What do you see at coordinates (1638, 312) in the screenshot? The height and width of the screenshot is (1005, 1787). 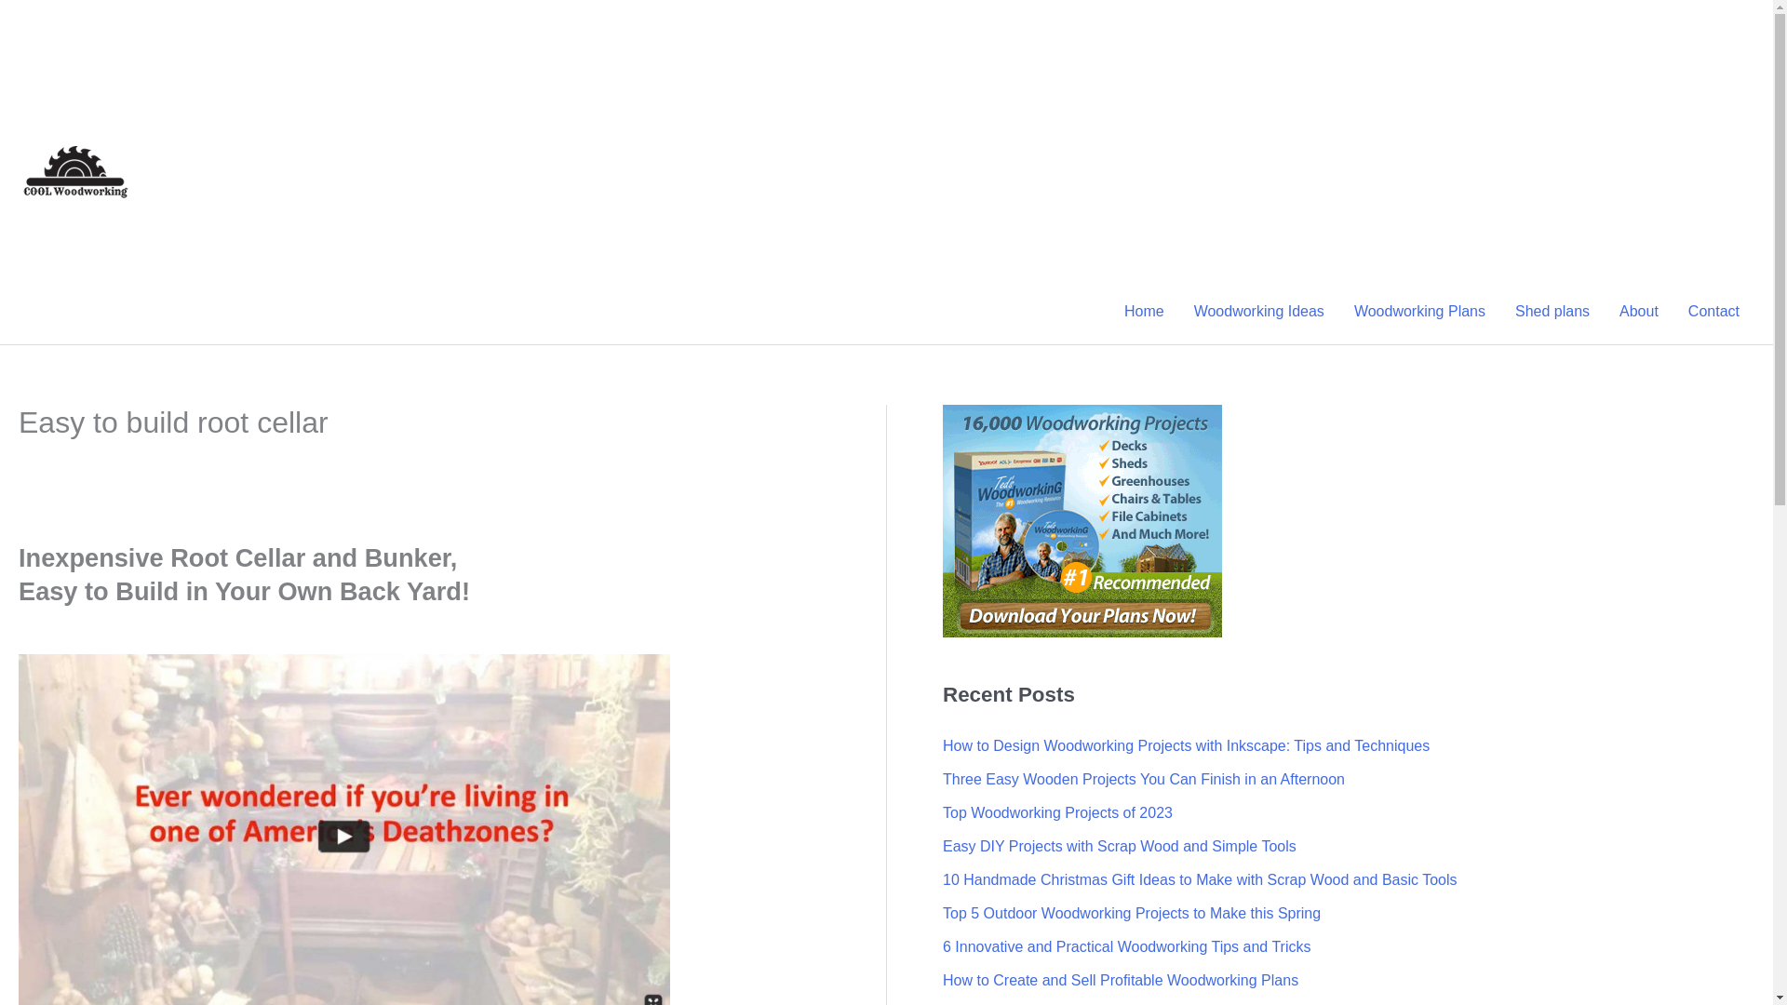 I see `About` at bounding box center [1638, 312].